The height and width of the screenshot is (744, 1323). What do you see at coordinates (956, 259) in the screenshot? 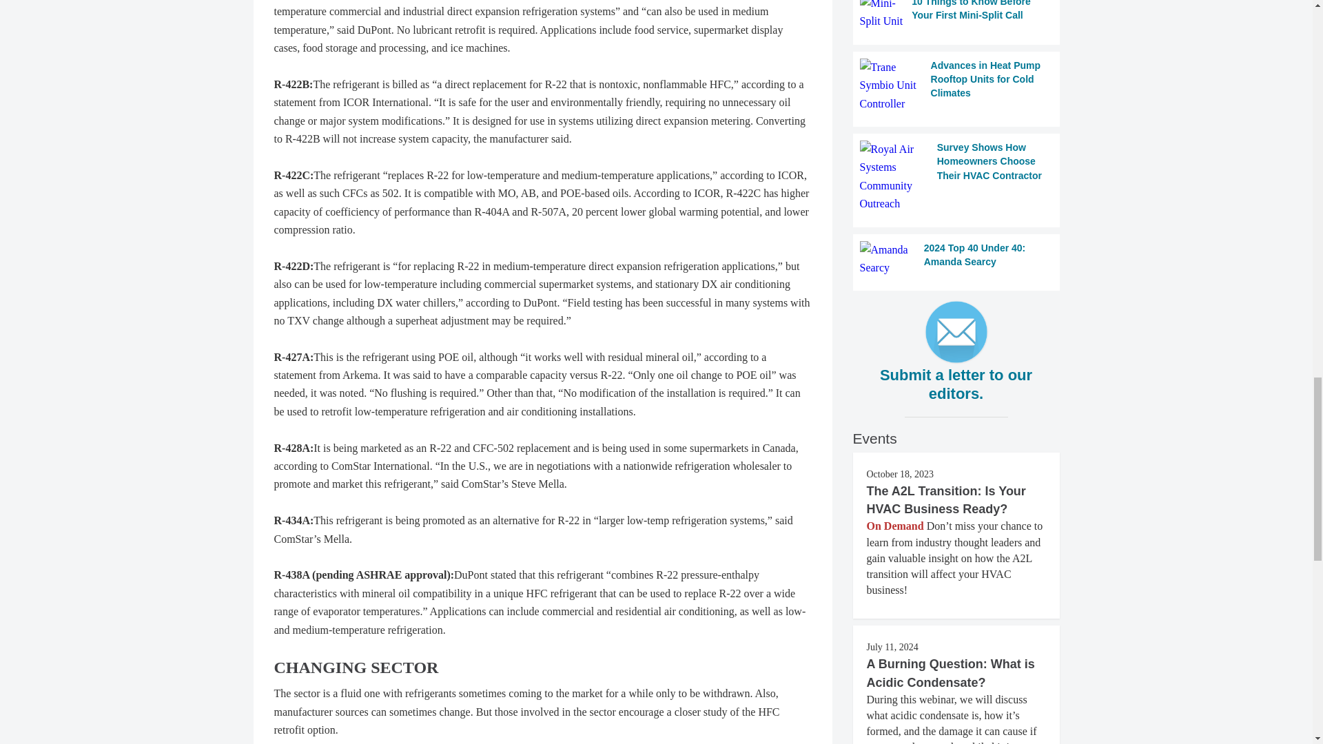
I see `2024 Top 40 Under 40: Amanda Searcy` at bounding box center [956, 259].